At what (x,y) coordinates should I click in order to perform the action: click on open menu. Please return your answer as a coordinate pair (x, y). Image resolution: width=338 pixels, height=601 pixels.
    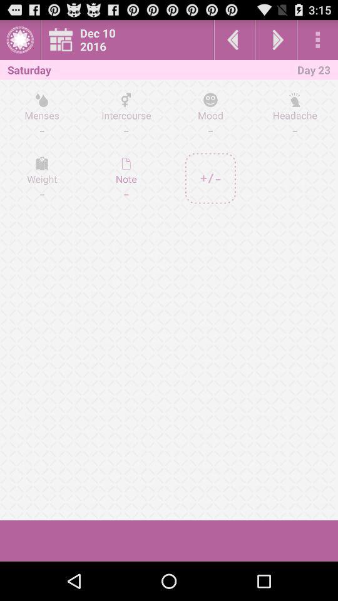
    Looking at the image, I should click on (318, 40).